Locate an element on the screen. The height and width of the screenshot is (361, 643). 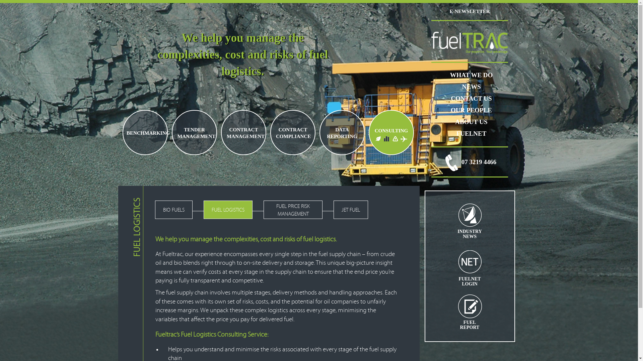
CONTACT US is located at coordinates (471, 98).